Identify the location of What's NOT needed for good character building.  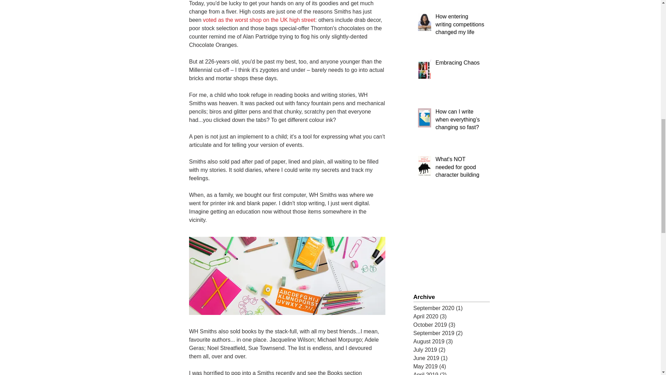
(460, 168).